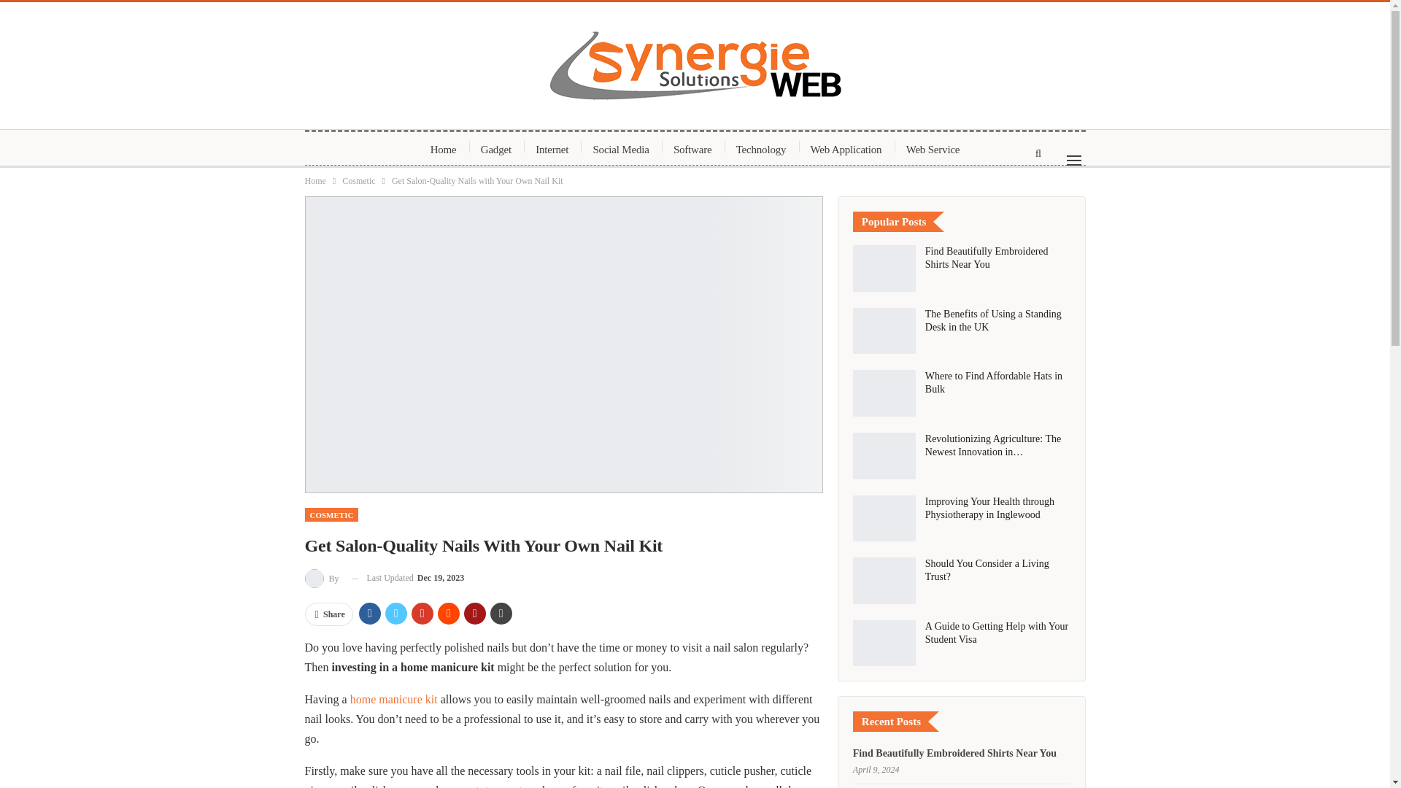 The height and width of the screenshot is (788, 1401). What do you see at coordinates (884, 268) in the screenshot?
I see `Find Beautifully Embroidered Shirts Near You` at bounding box center [884, 268].